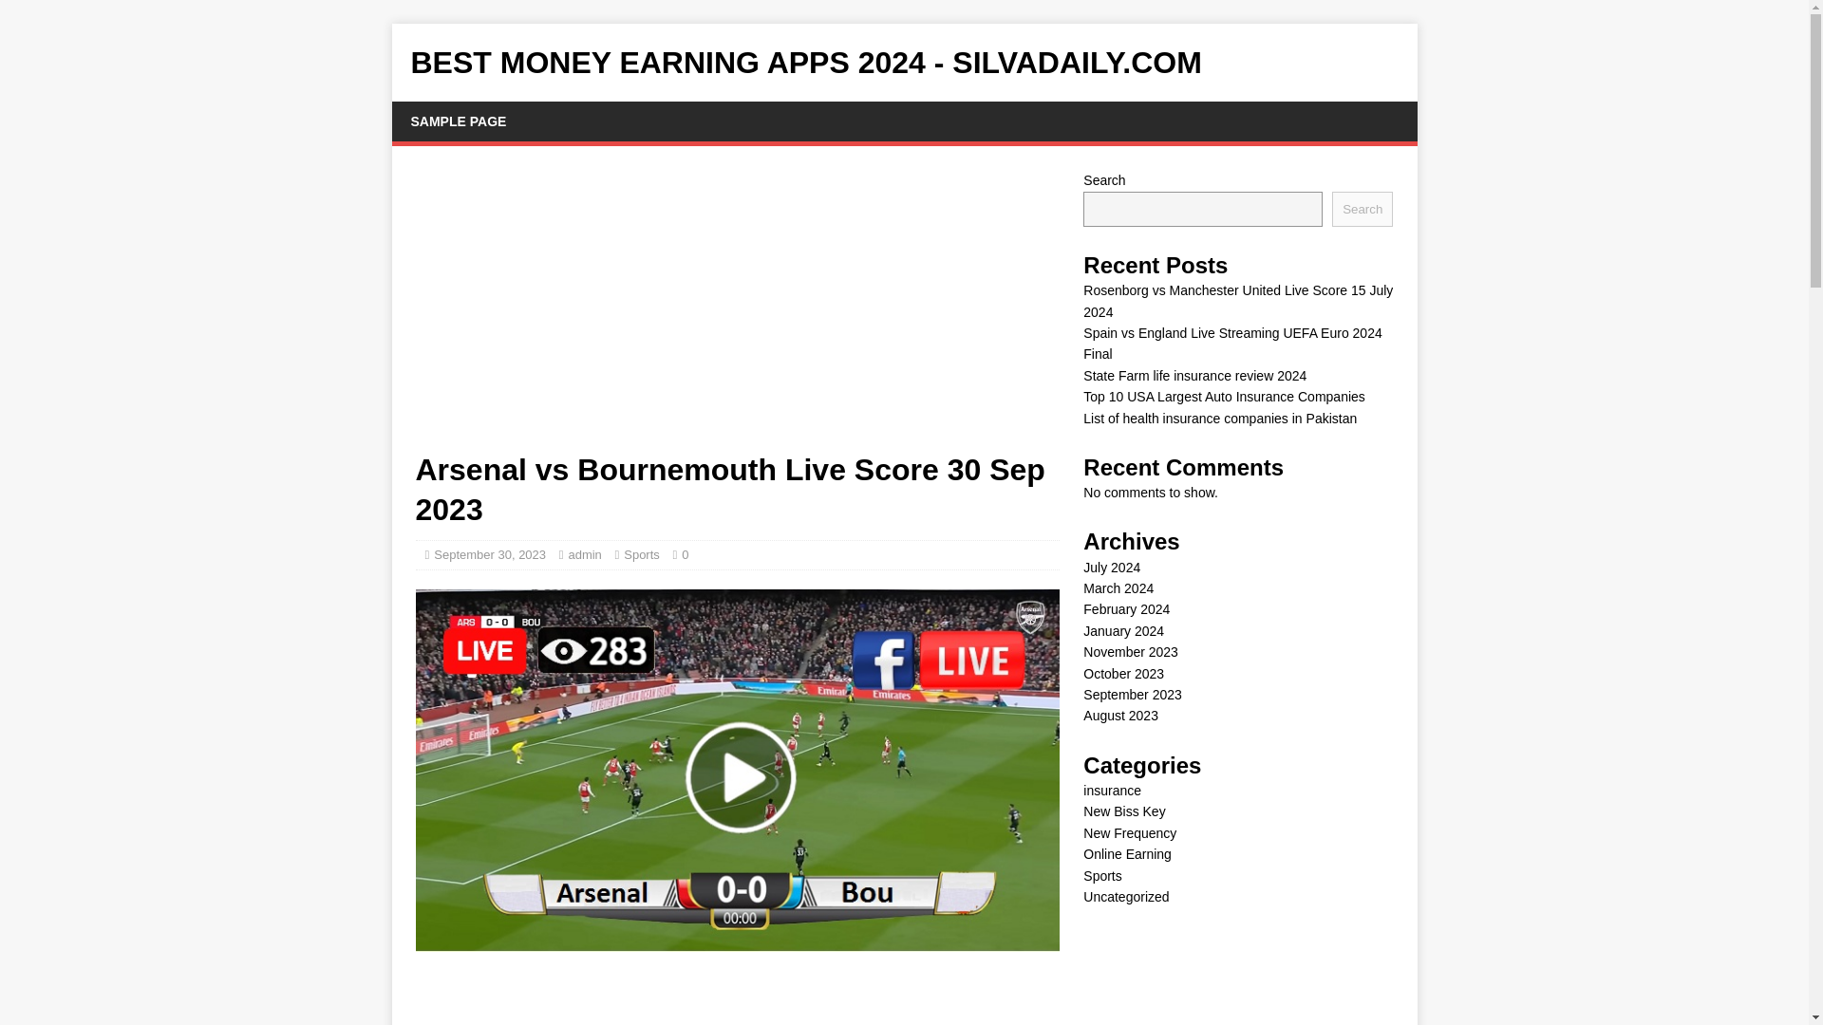 The height and width of the screenshot is (1025, 1823). What do you see at coordinates (1129, 833) in the screenshot?
I see `New Frequency` at bounding box center [1129, 833].